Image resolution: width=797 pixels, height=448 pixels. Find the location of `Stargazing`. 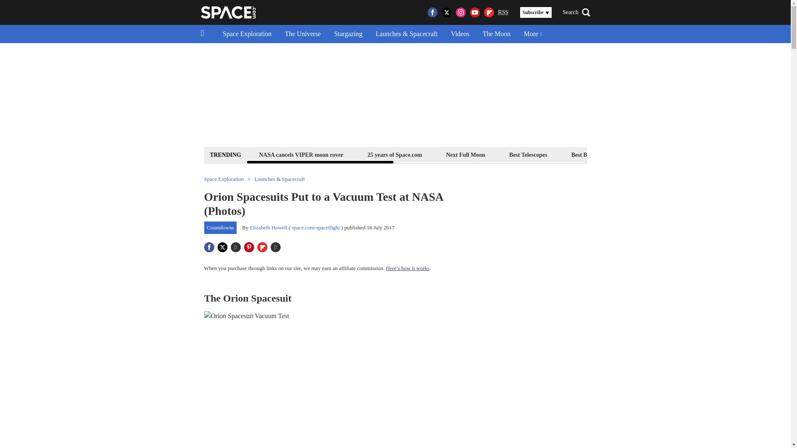

Stargazing is located at coordinates (348, 34).